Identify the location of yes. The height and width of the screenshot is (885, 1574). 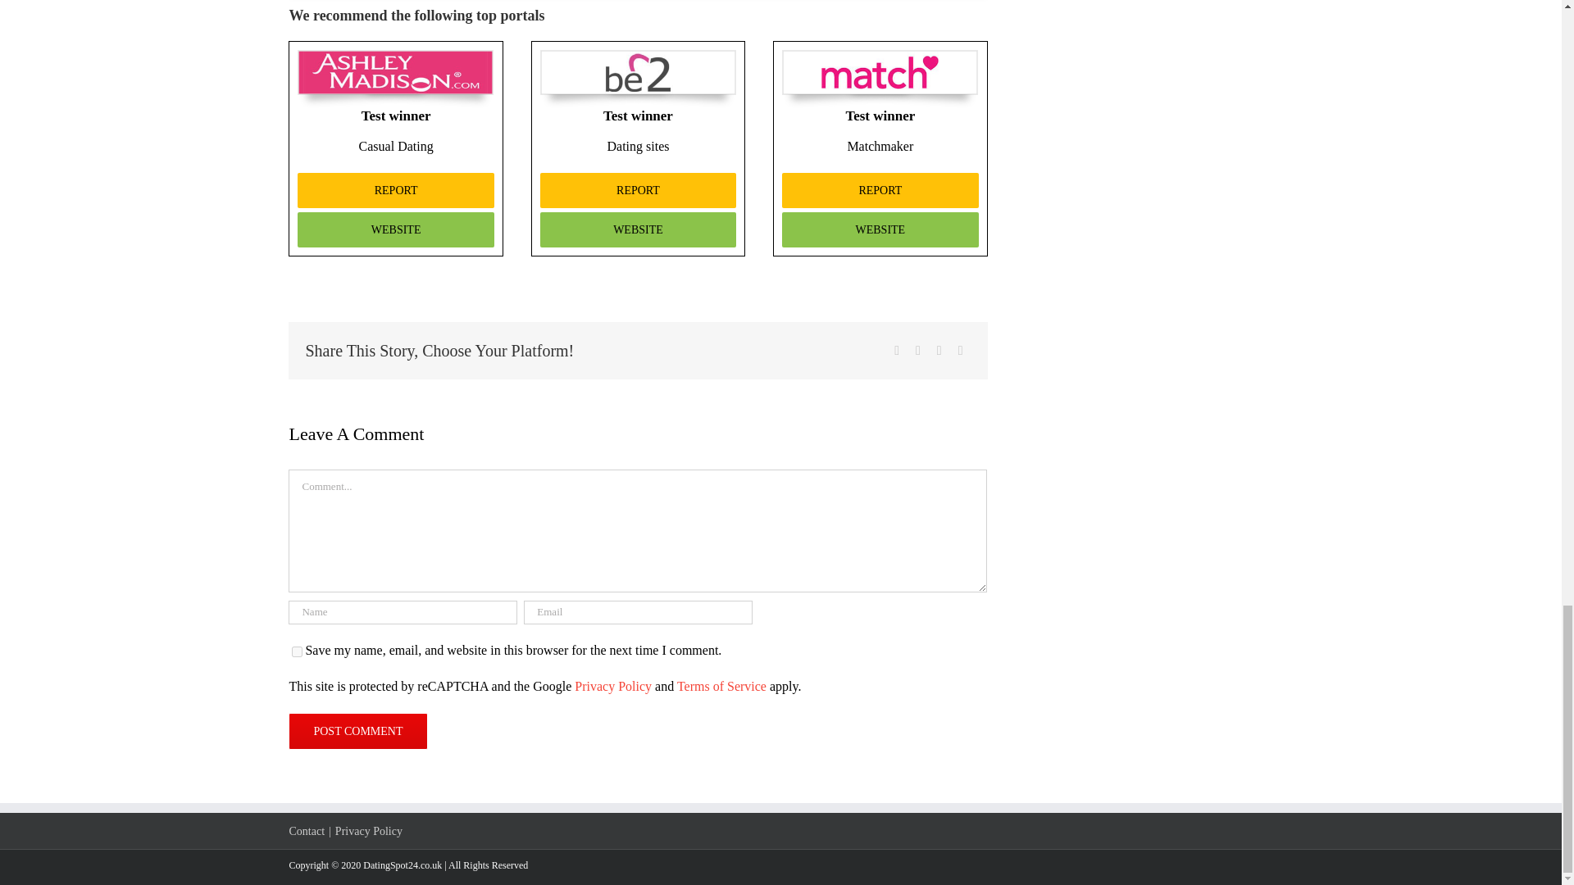
(297, 652).